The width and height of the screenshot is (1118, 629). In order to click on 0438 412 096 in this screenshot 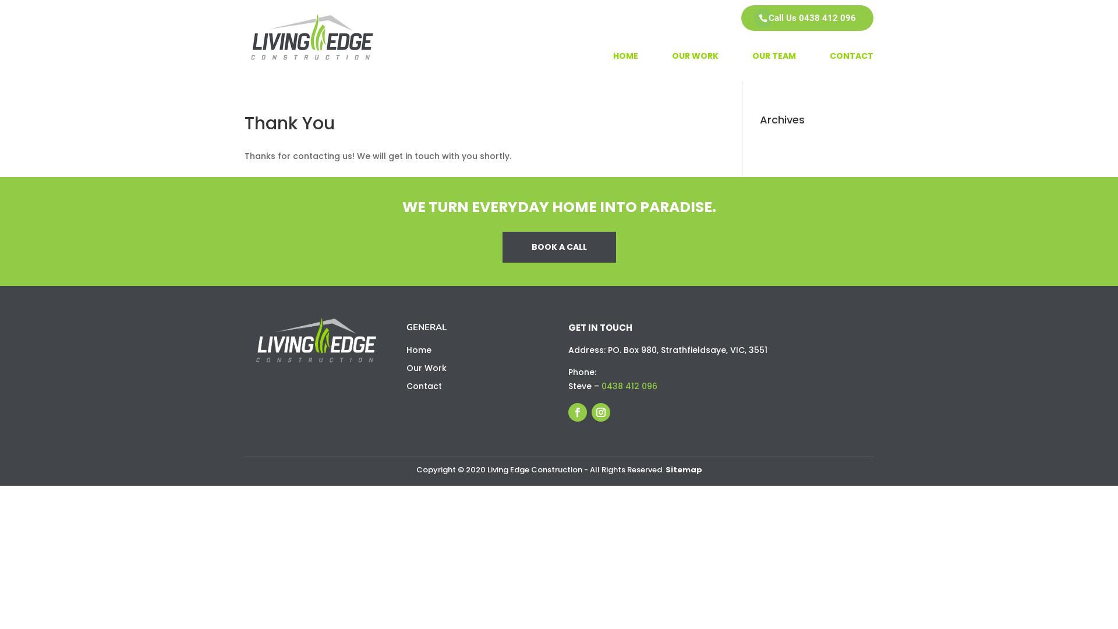, I will do `click(628, 386)`.